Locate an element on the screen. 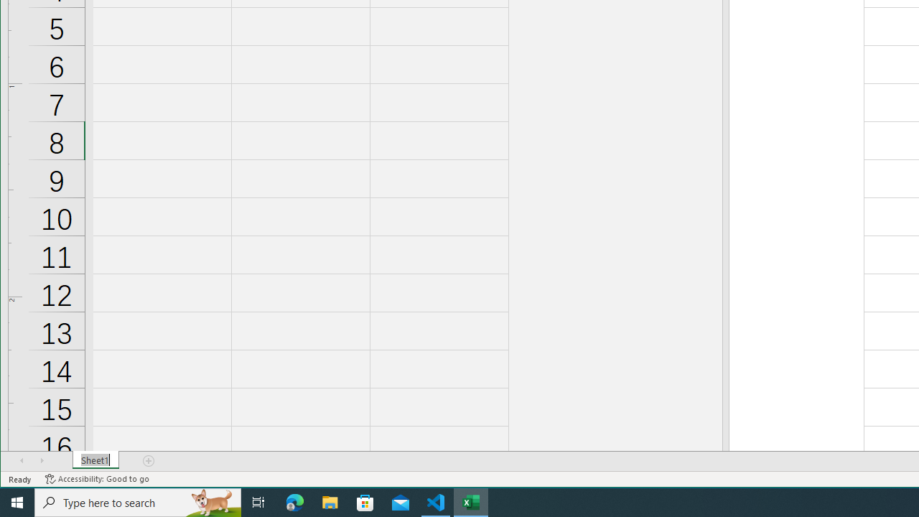  Sheet1 is located at coordinates (96, 460).